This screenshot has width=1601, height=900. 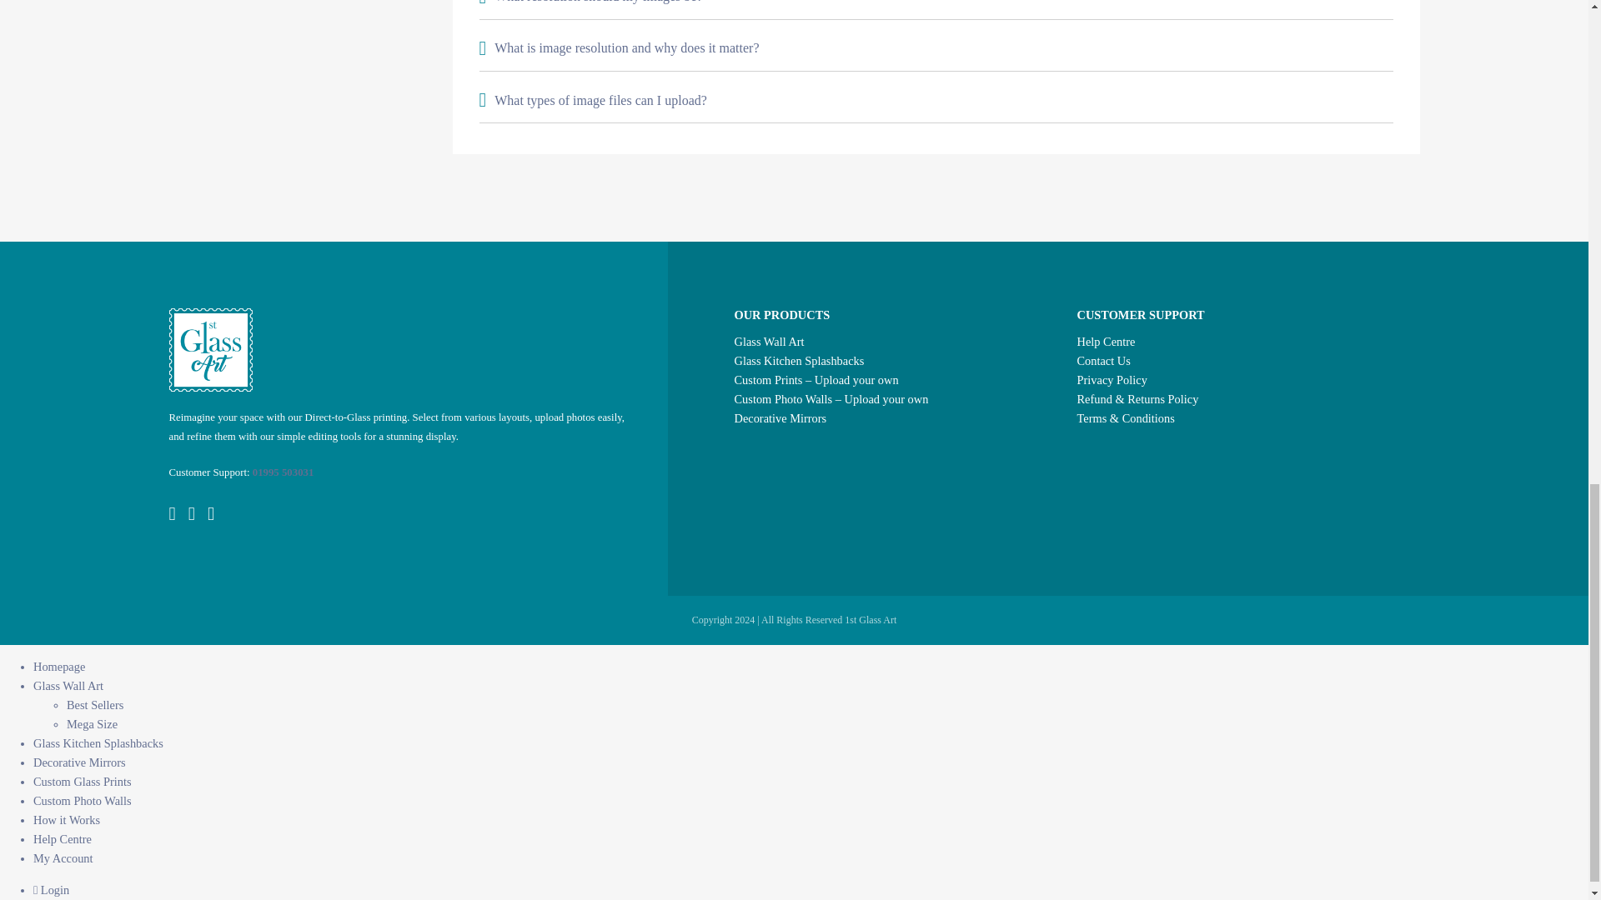 I want to click on What is image resolution and why does it matter?, so click(x=936, y=48).